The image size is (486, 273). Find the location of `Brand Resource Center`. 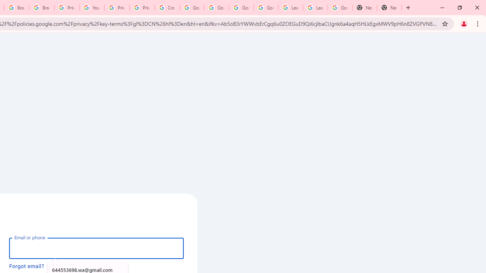

Brand Resource Center is located at coordinates (17, 8).